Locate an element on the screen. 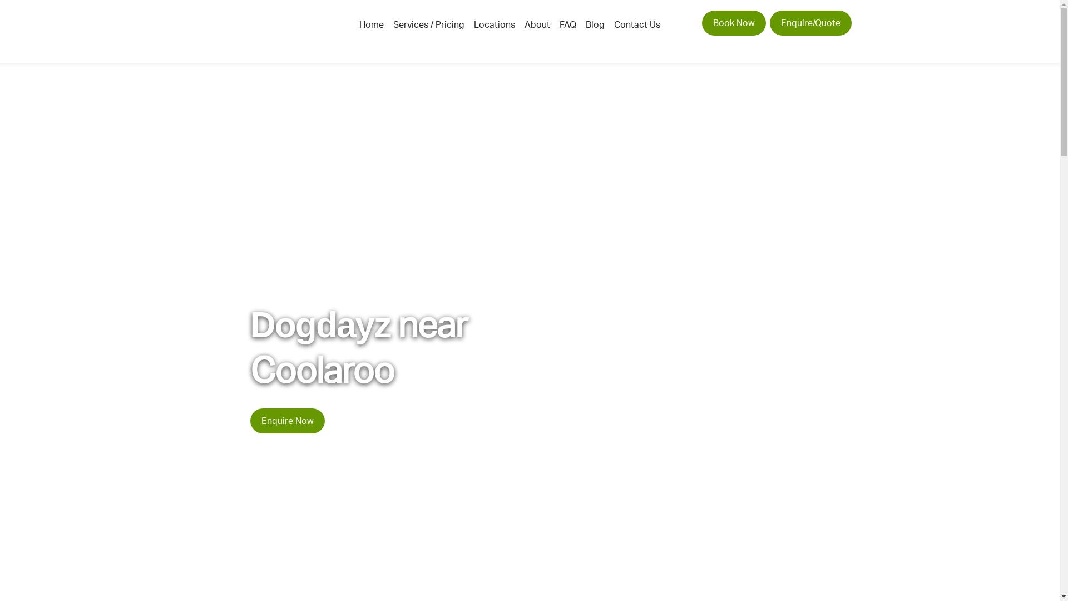 This screenshot has height=601, width=1068. FAQ is located at coordinates (568, 24).